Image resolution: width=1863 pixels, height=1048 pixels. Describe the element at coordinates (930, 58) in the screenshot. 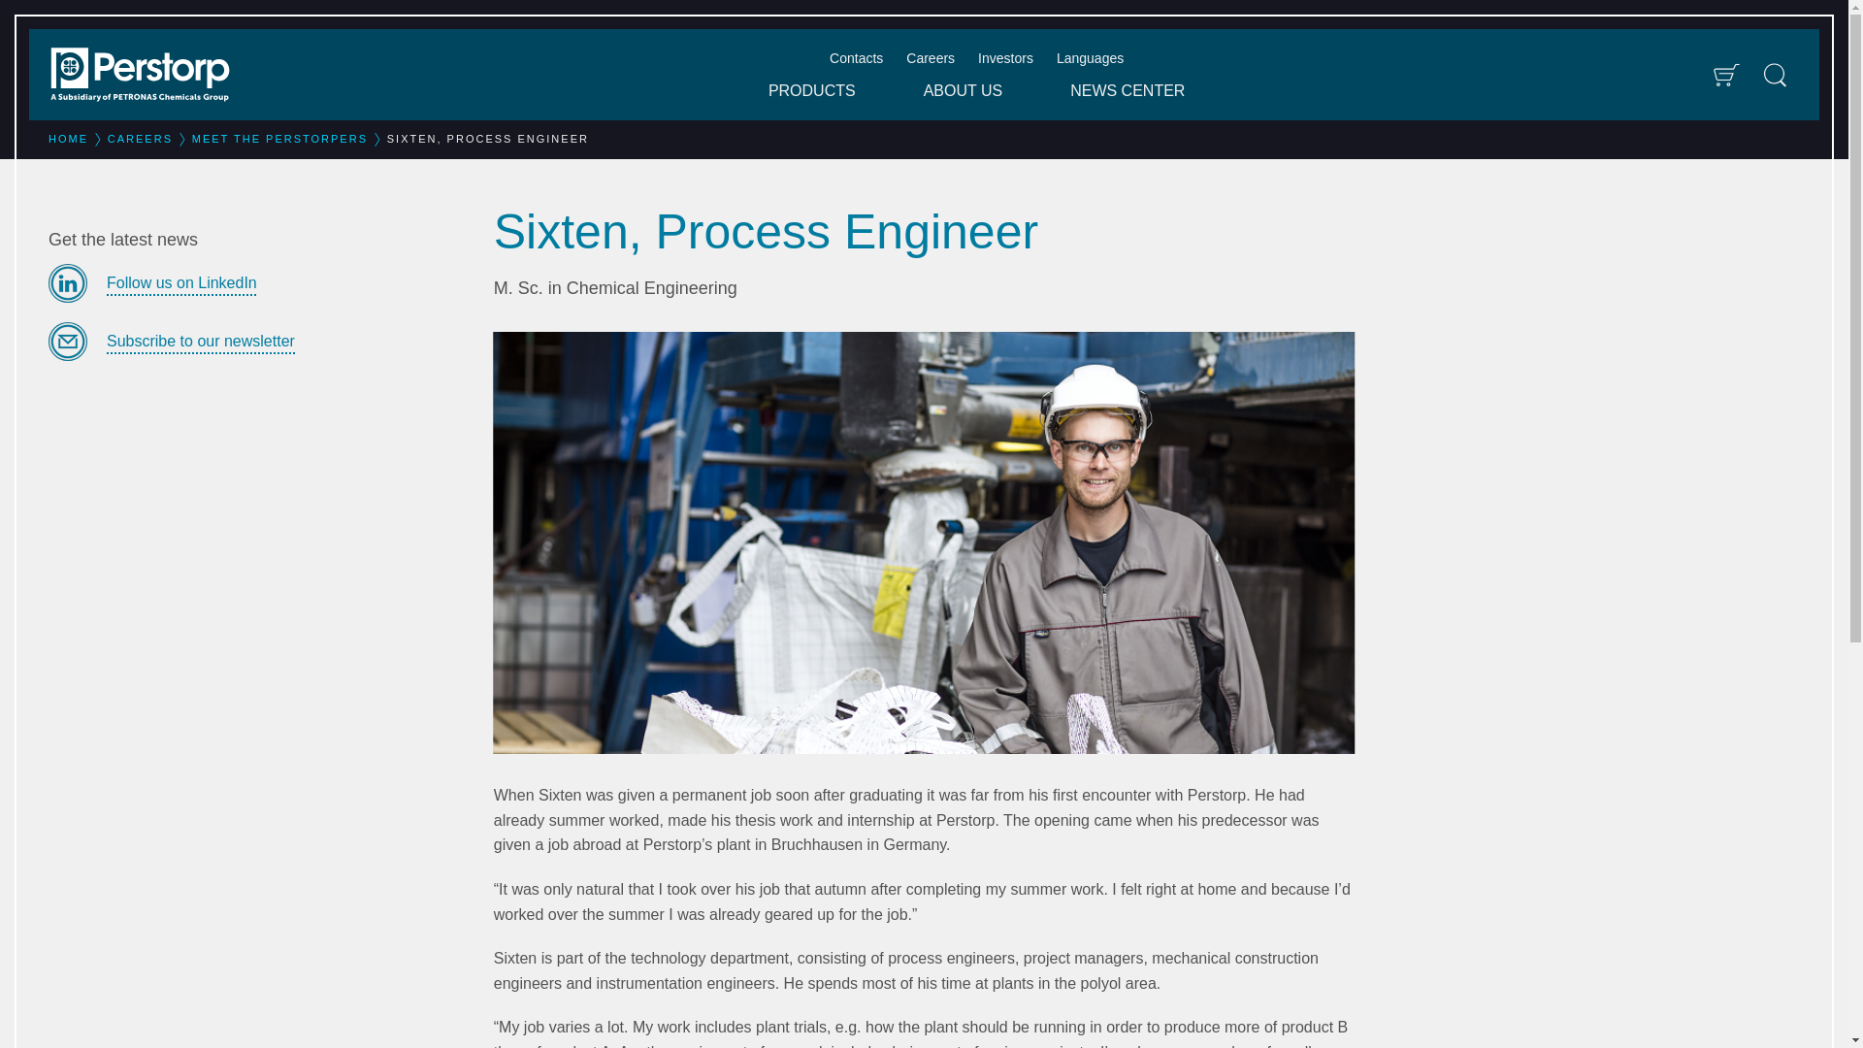

I see `Careers` at that location.